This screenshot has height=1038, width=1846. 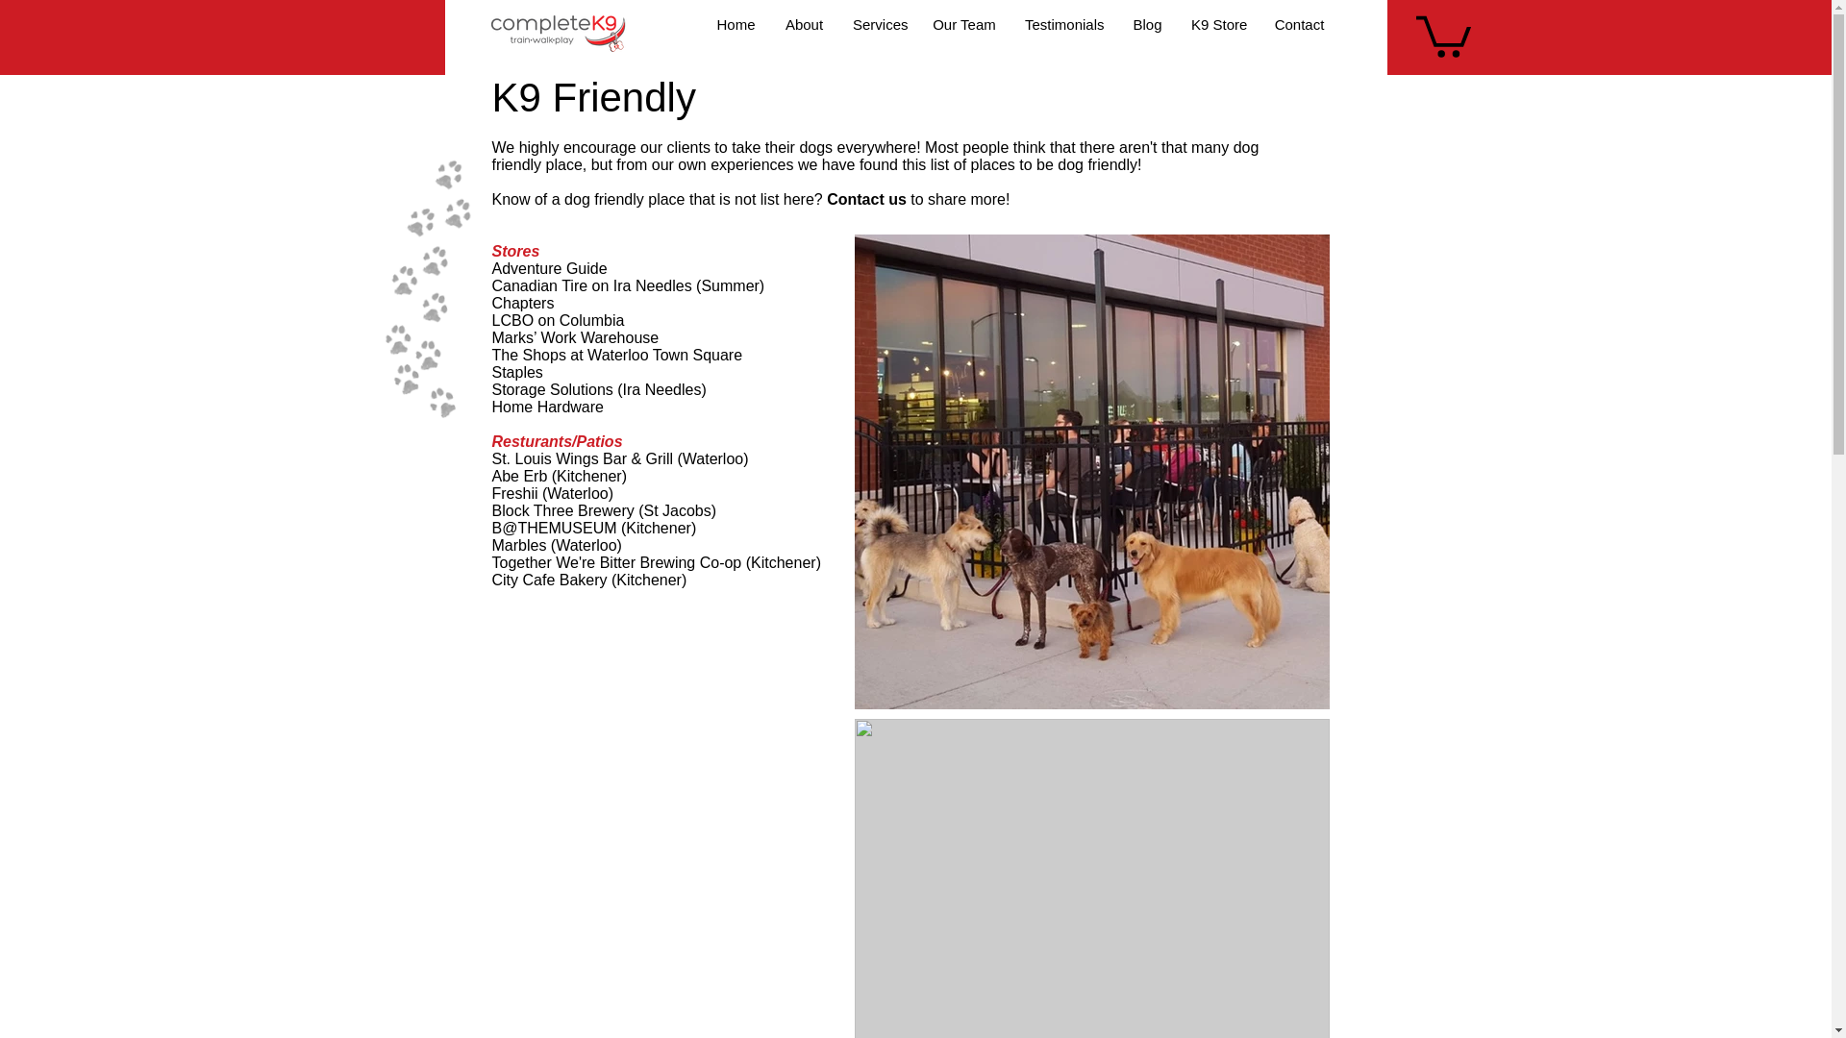 What do you see at coordinates (735, 24) in the screenshot?
I see `Home` at bounding box center [735, 24].